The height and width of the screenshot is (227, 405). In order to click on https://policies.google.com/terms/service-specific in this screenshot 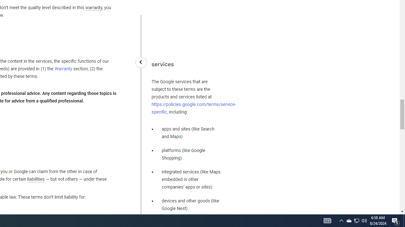, I will do `click(194, 108)`.